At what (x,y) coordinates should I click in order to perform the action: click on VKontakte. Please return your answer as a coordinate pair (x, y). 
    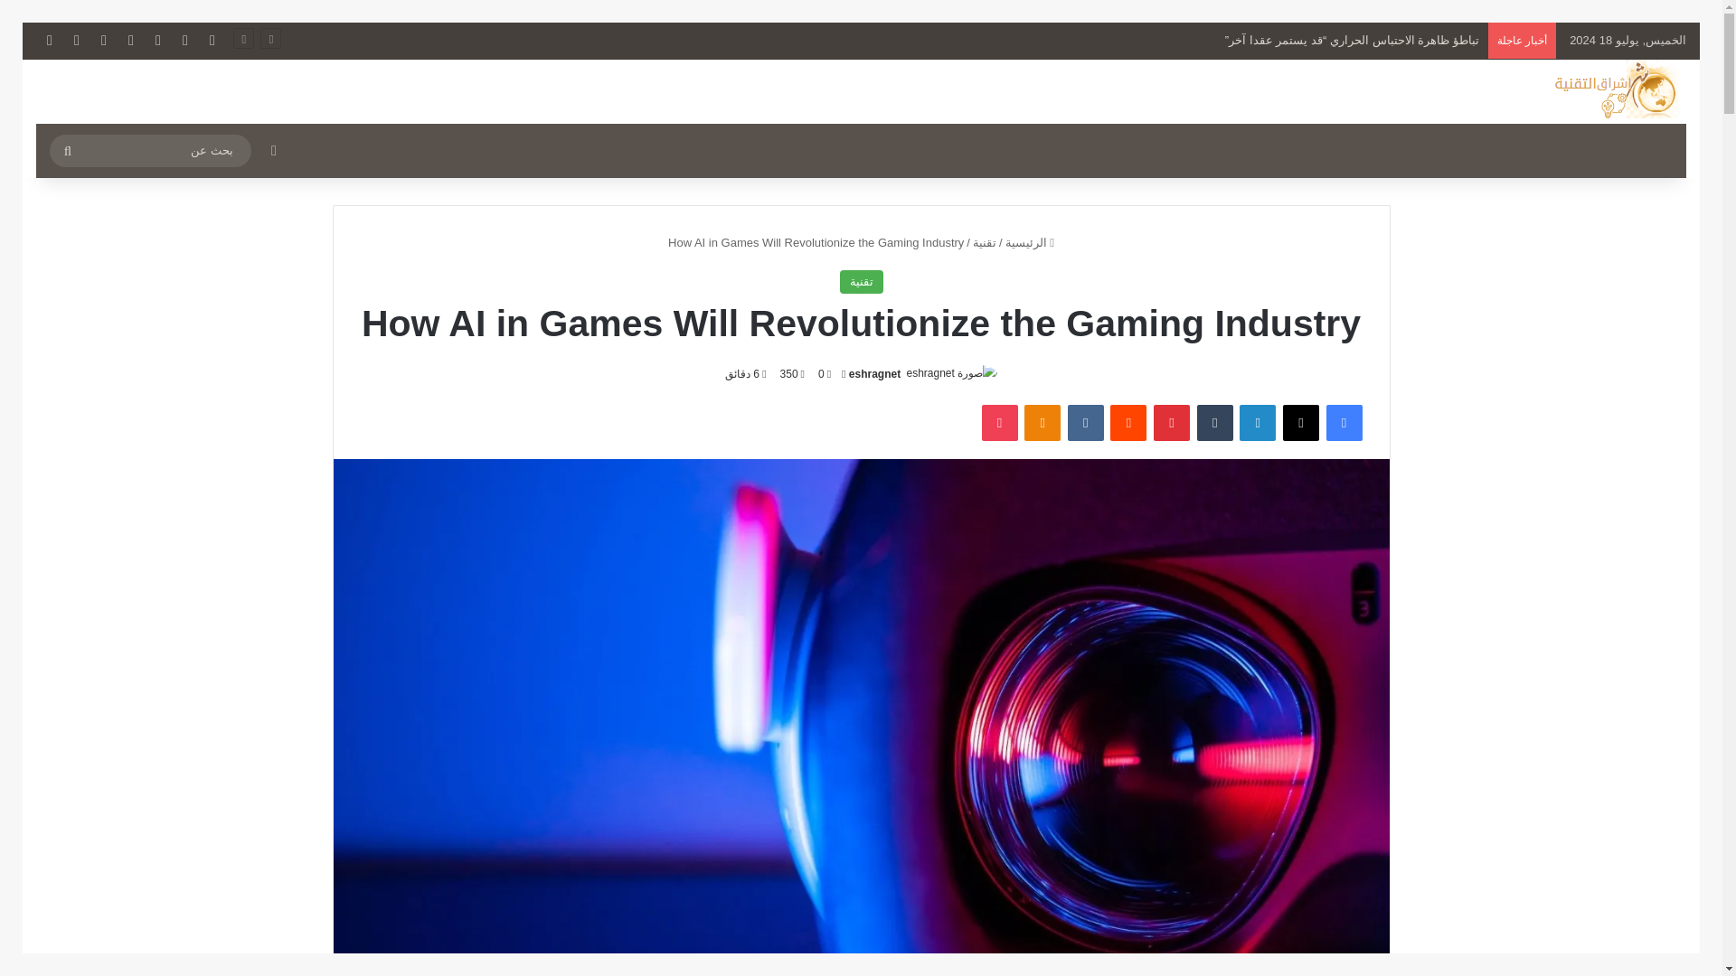
    Looking at the image, I should click on (1085, 423).